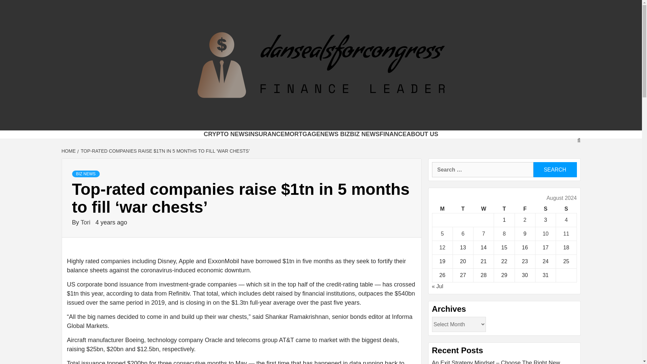  I want to click on 10, so click(546, 234).